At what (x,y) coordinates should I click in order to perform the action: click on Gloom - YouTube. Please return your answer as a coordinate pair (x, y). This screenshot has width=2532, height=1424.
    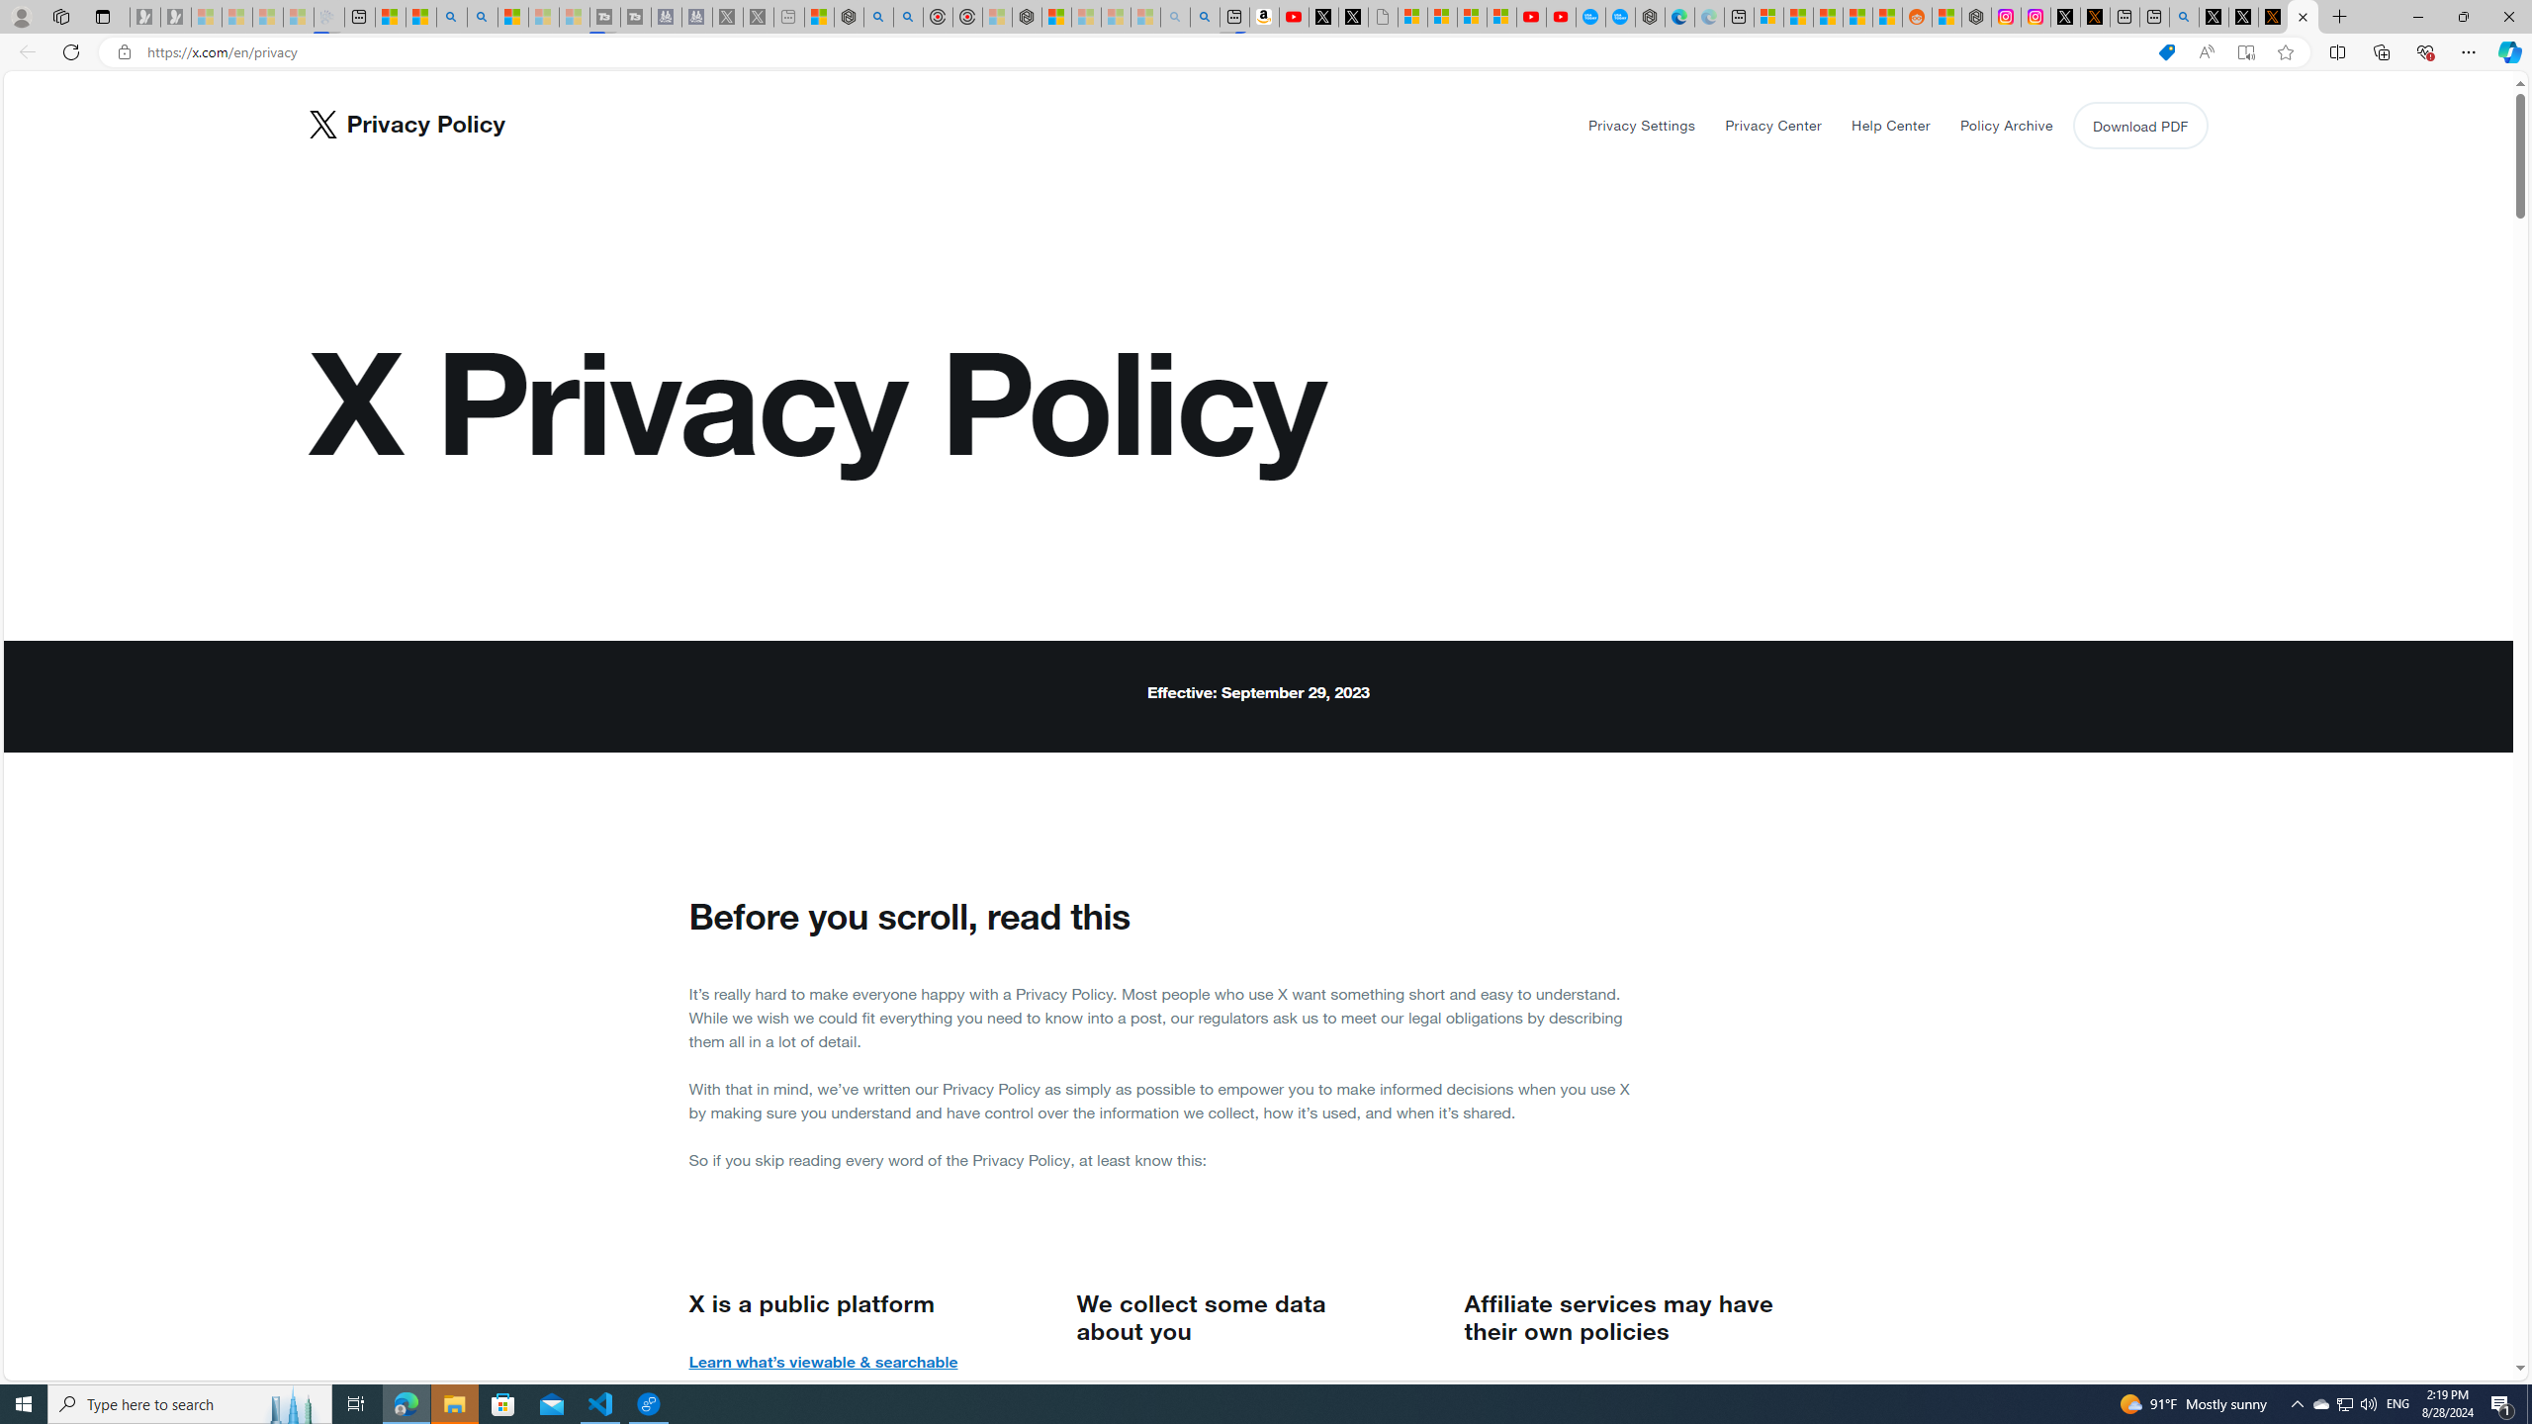
    Looking at the image, I should click on (1531, 17).